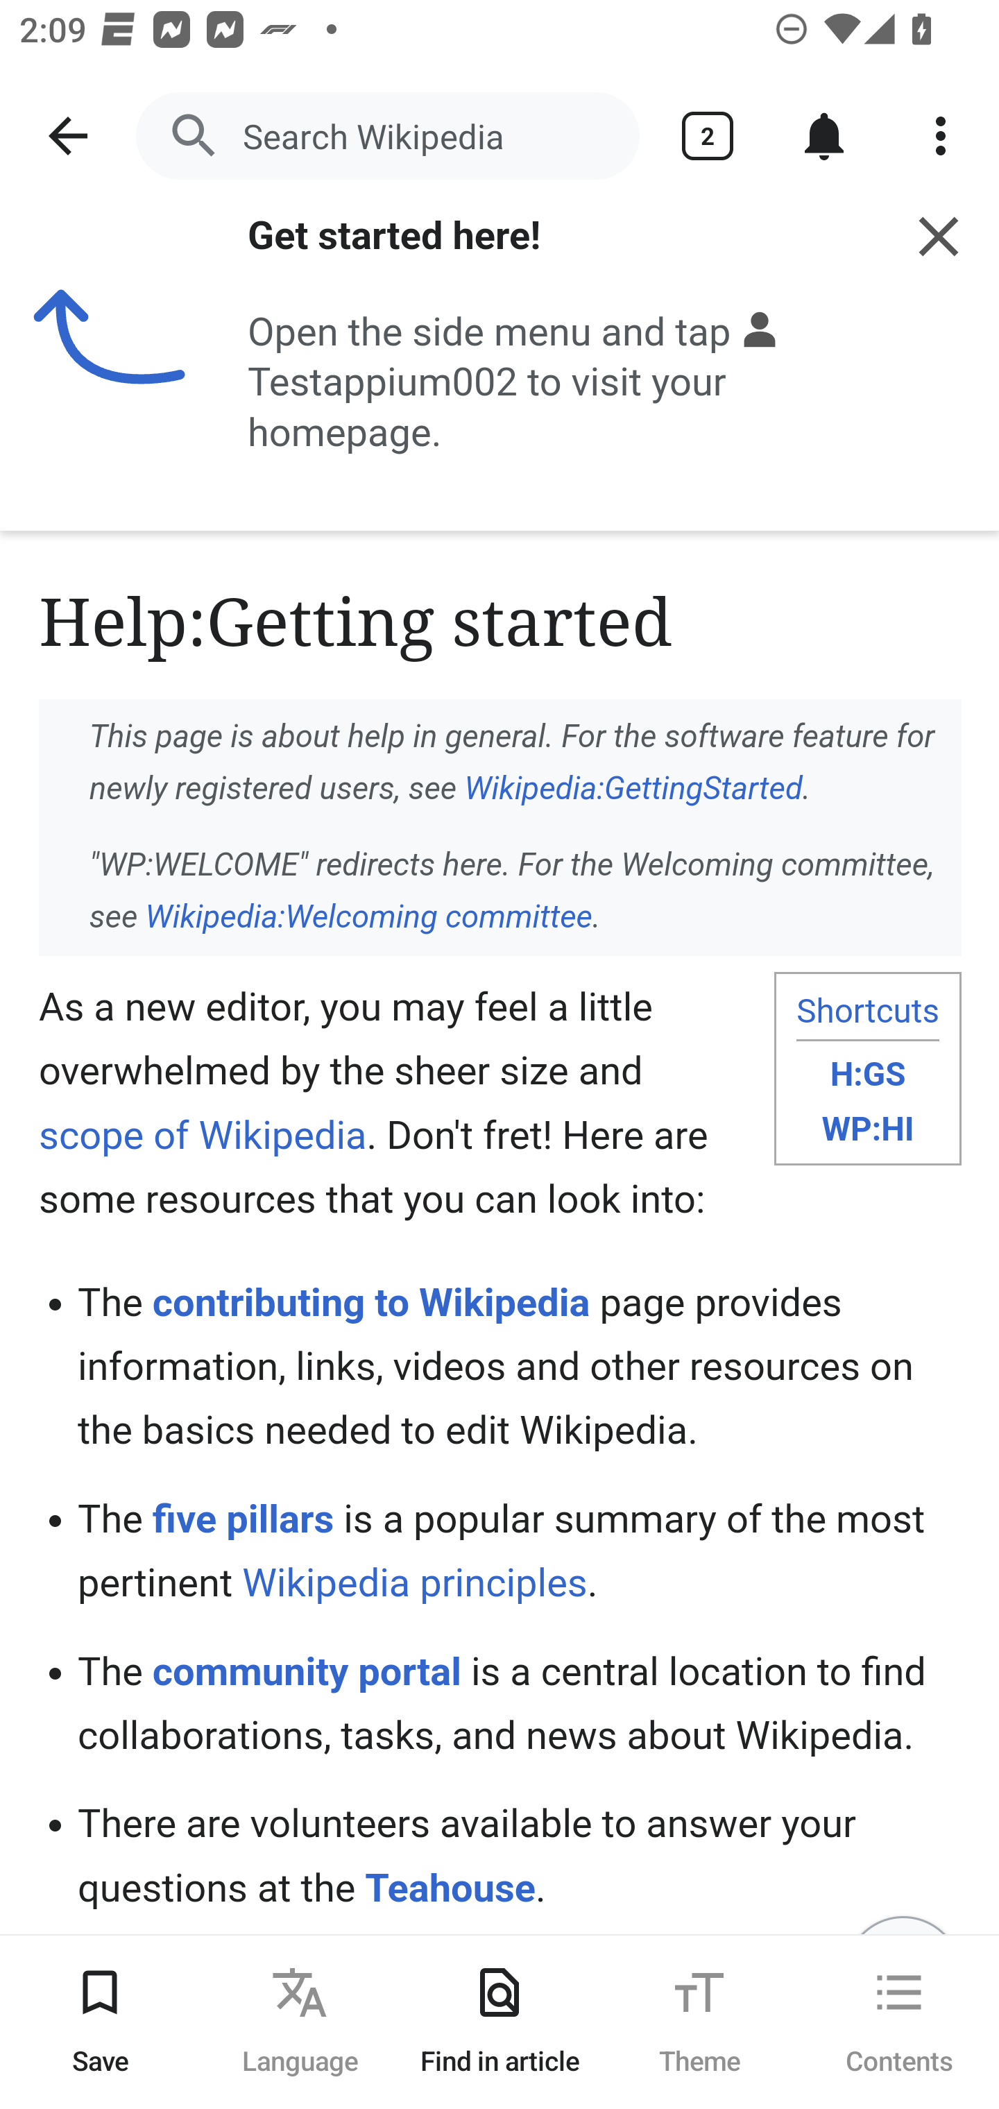  I want to click on Teahouse, so click(450, 1888).